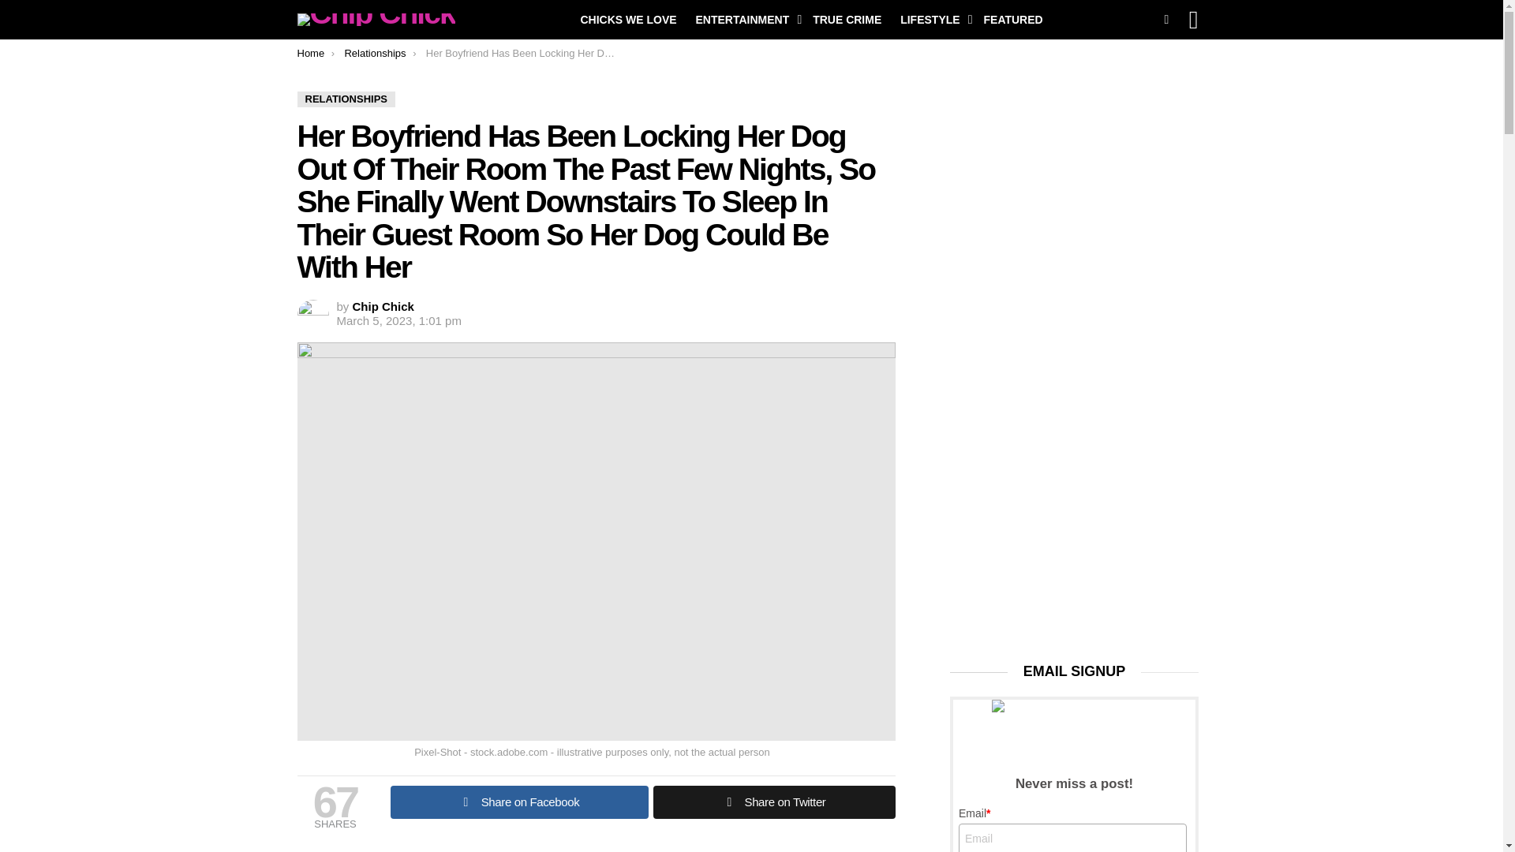  I want to click on CHICKS WE LOVE, so click(628, 19).